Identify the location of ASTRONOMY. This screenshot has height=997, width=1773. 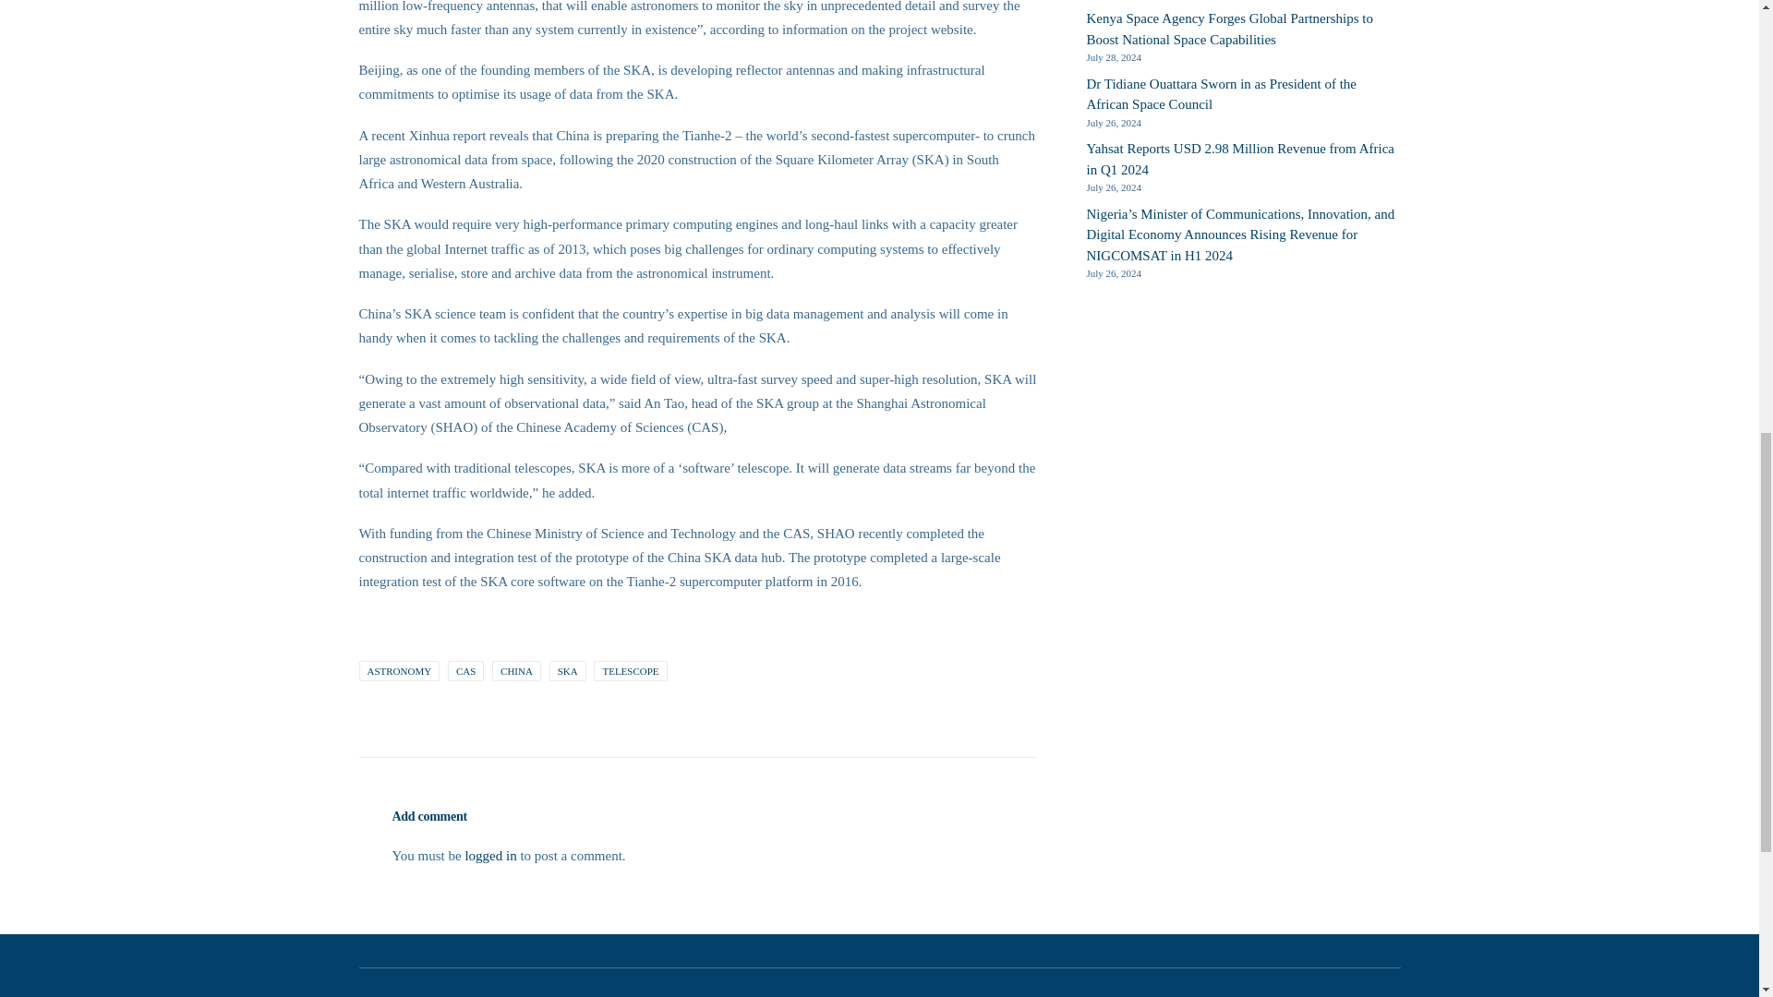
(399, 670).